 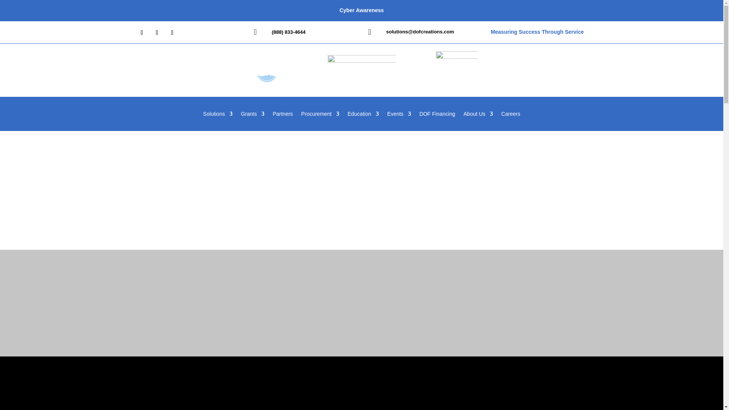 What do you see at coordinates (218, 115) in the screenshot?
I see `Solutions` at bounding box center [218, 115].